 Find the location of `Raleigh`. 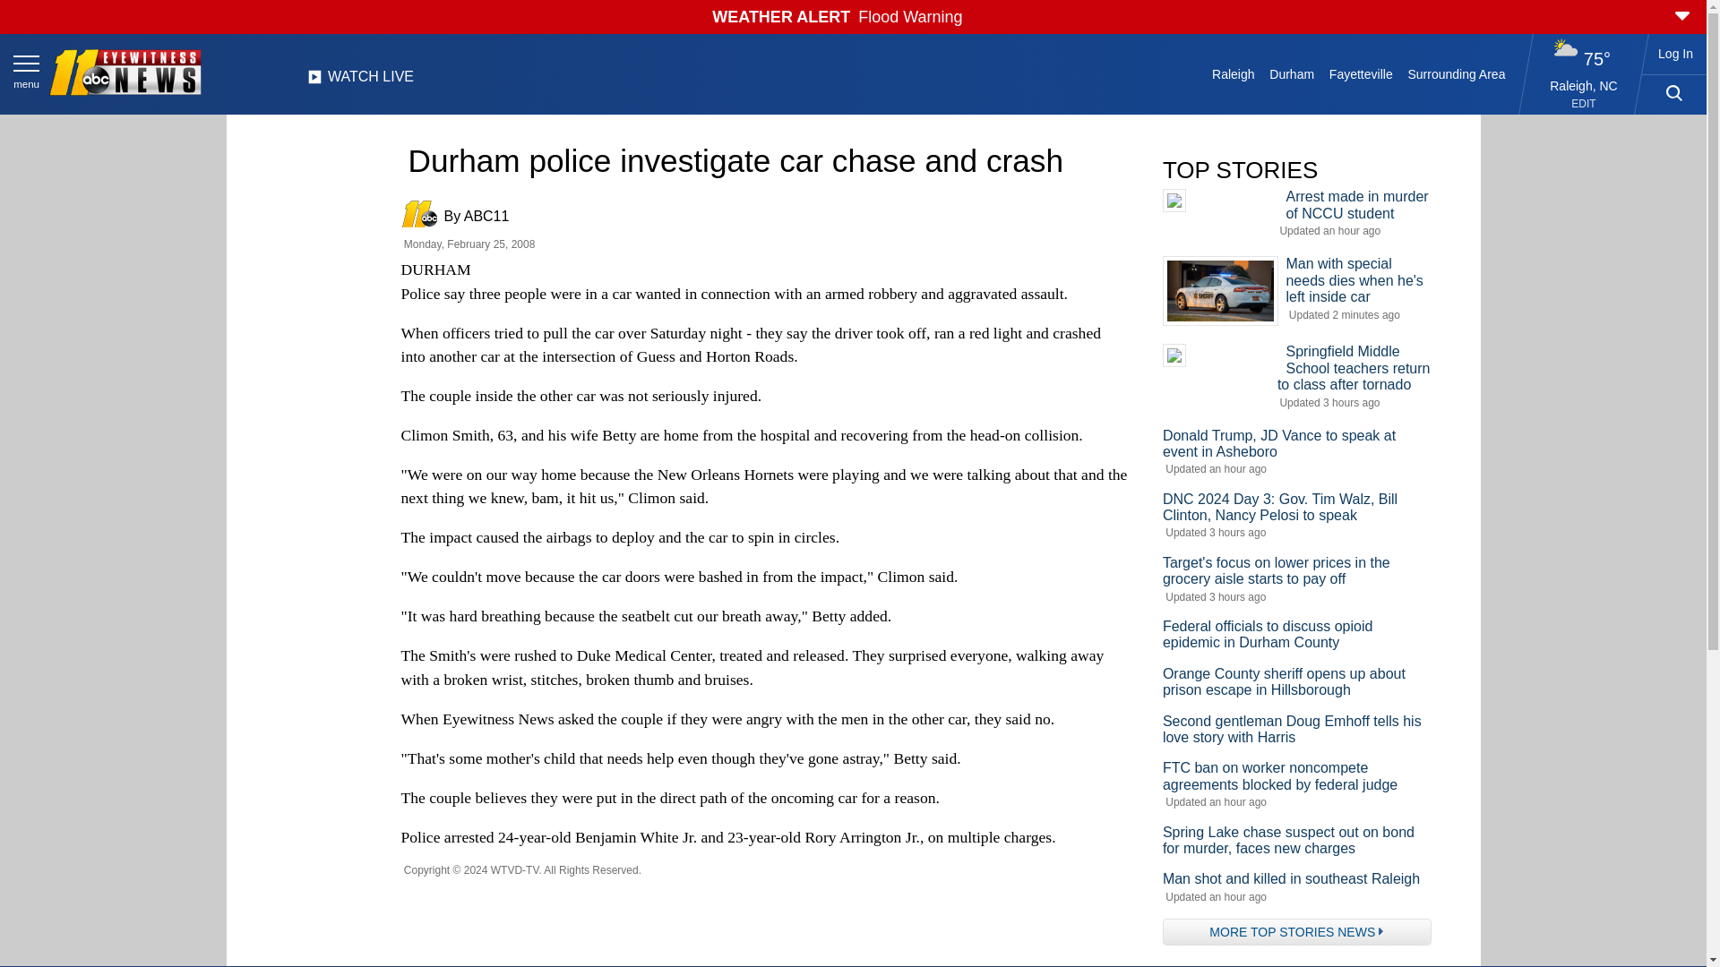

Raleigh is located at coordinates (1234, 73).